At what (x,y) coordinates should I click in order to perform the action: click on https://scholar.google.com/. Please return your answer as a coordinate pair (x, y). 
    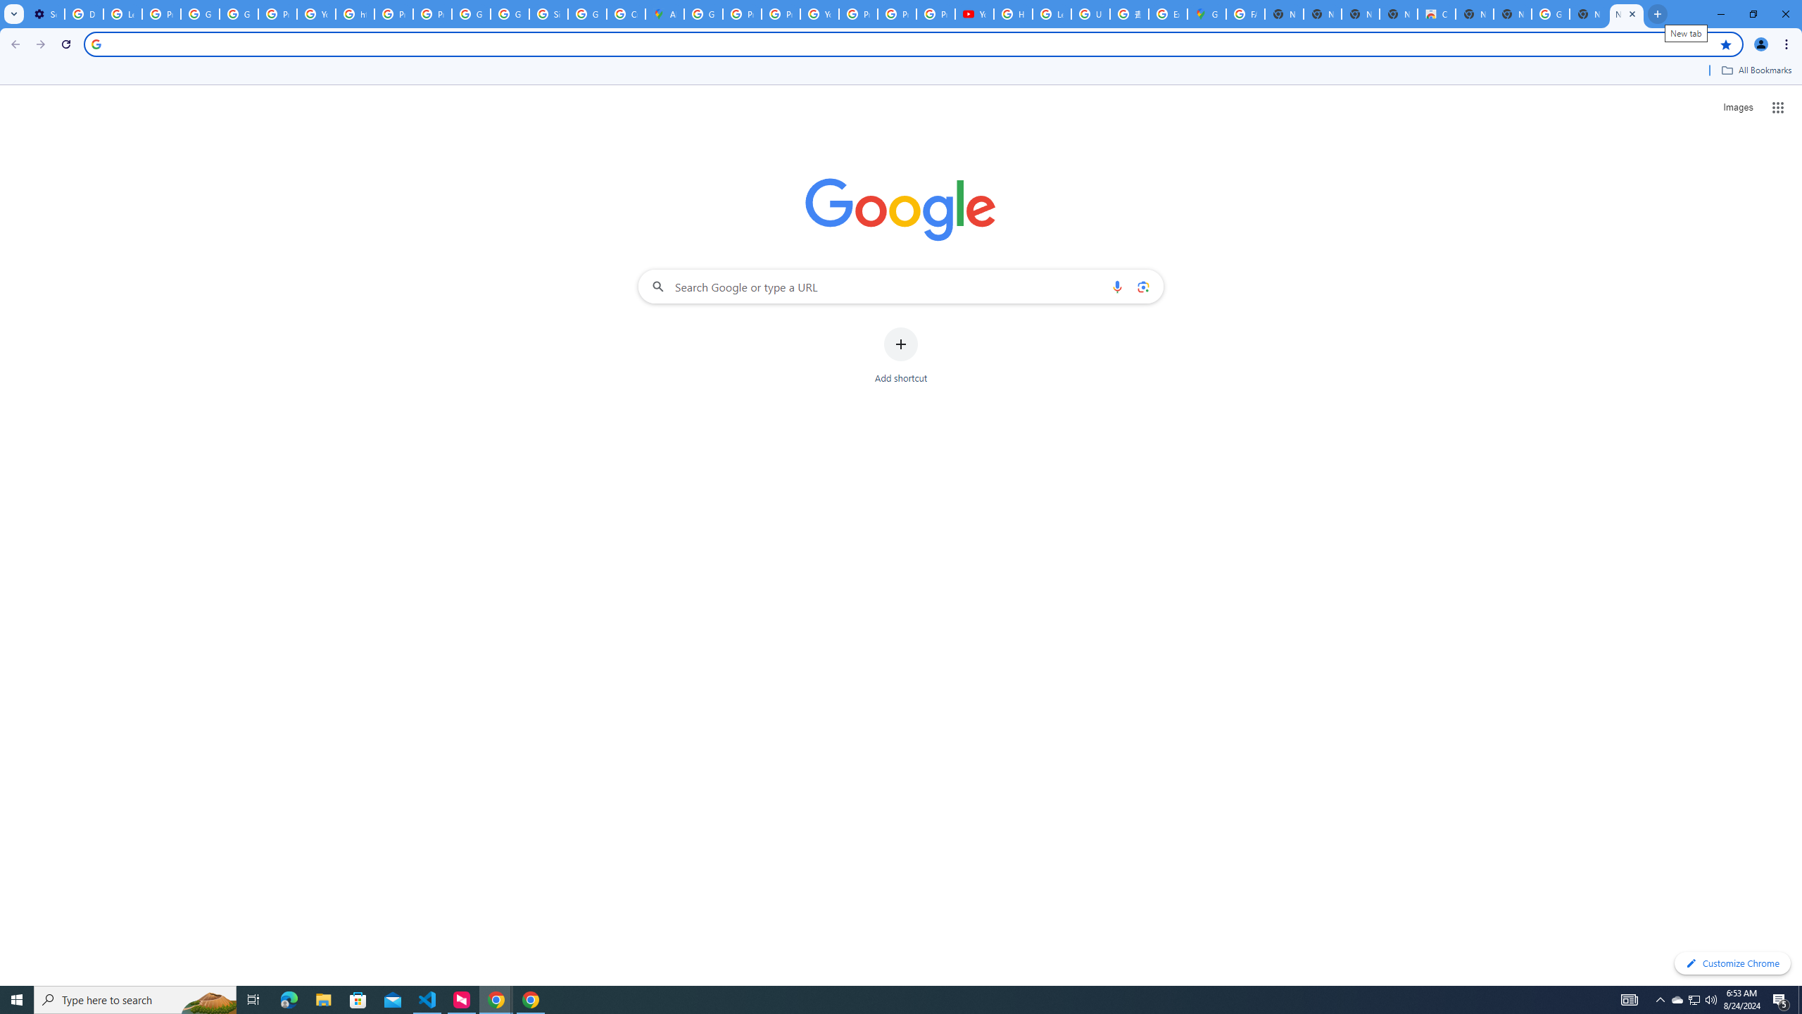
    Looking at the image, I should click on (355, 14).